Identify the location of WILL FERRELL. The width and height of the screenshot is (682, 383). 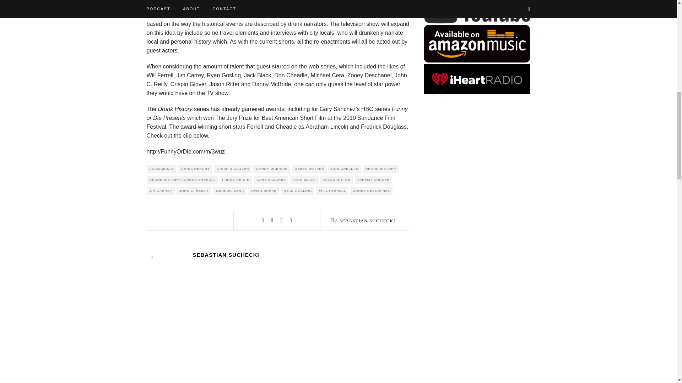
(332, 191).